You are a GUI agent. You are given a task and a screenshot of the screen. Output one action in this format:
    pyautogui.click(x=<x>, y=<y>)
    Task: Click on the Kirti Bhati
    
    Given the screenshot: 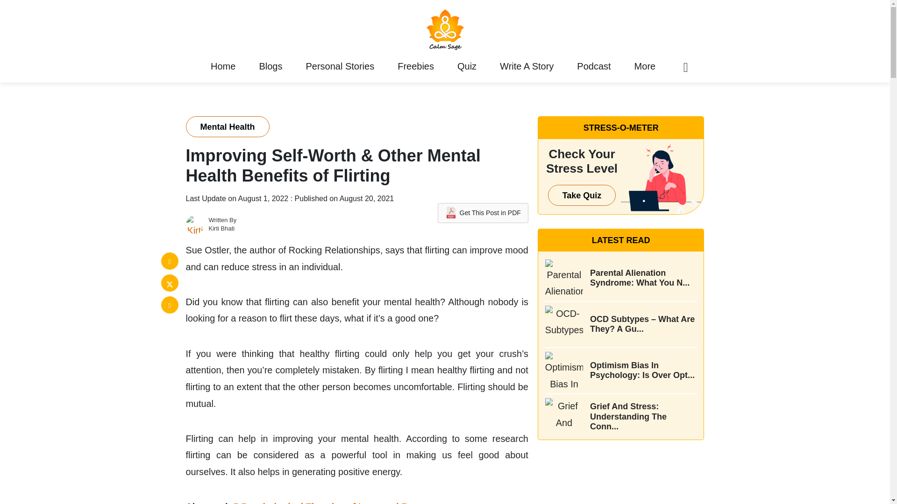 What is the action you would take?
    pyautogui.click(x=221, y=228)
    